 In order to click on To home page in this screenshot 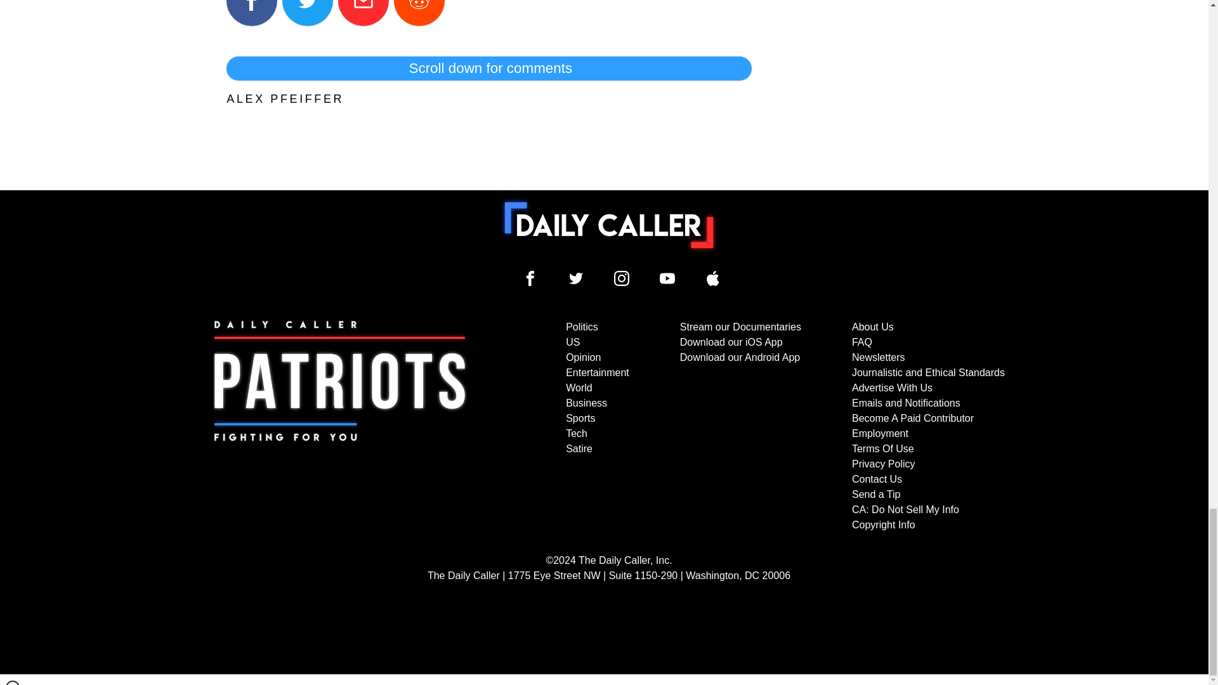, I will do `click(609, 225)`.